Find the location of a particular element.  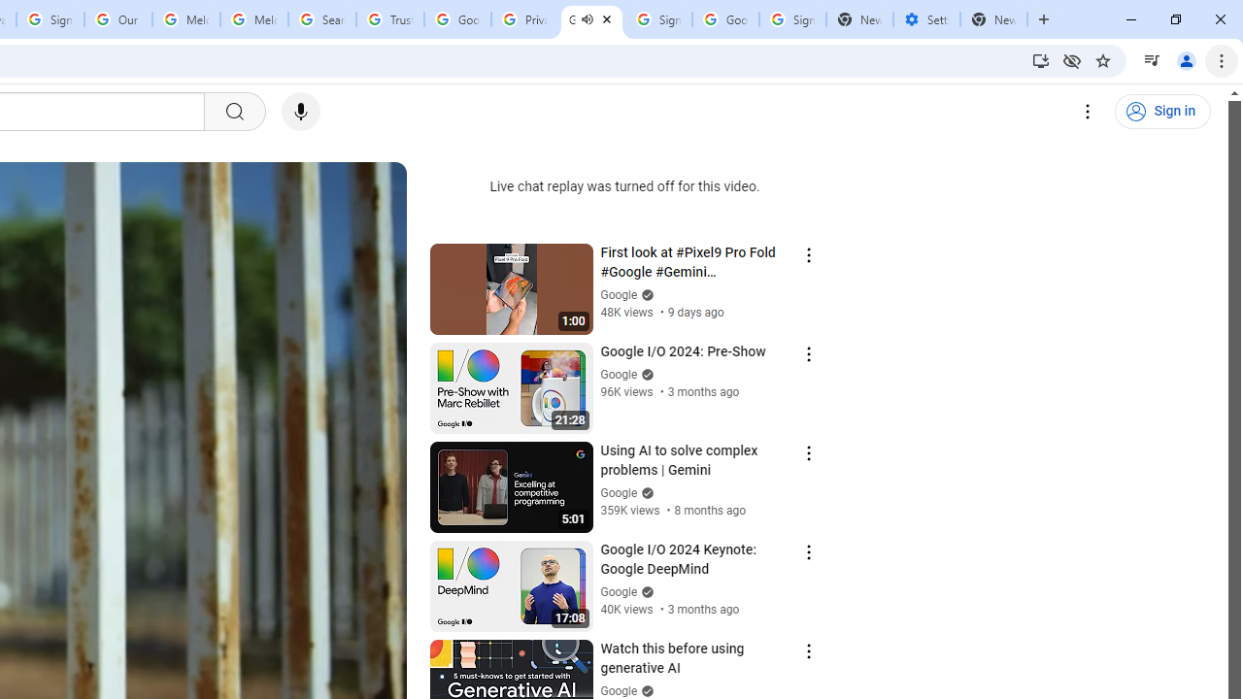

New Tab is located at coordinates (994, 19).